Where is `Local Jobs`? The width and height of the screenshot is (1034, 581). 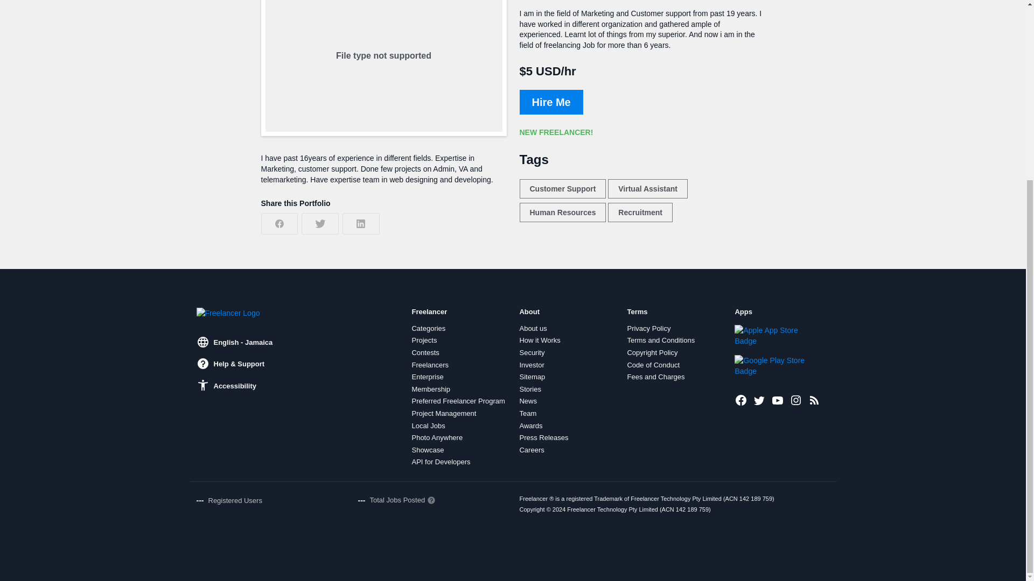 Local Jobs is located at coordinates (428, 426).